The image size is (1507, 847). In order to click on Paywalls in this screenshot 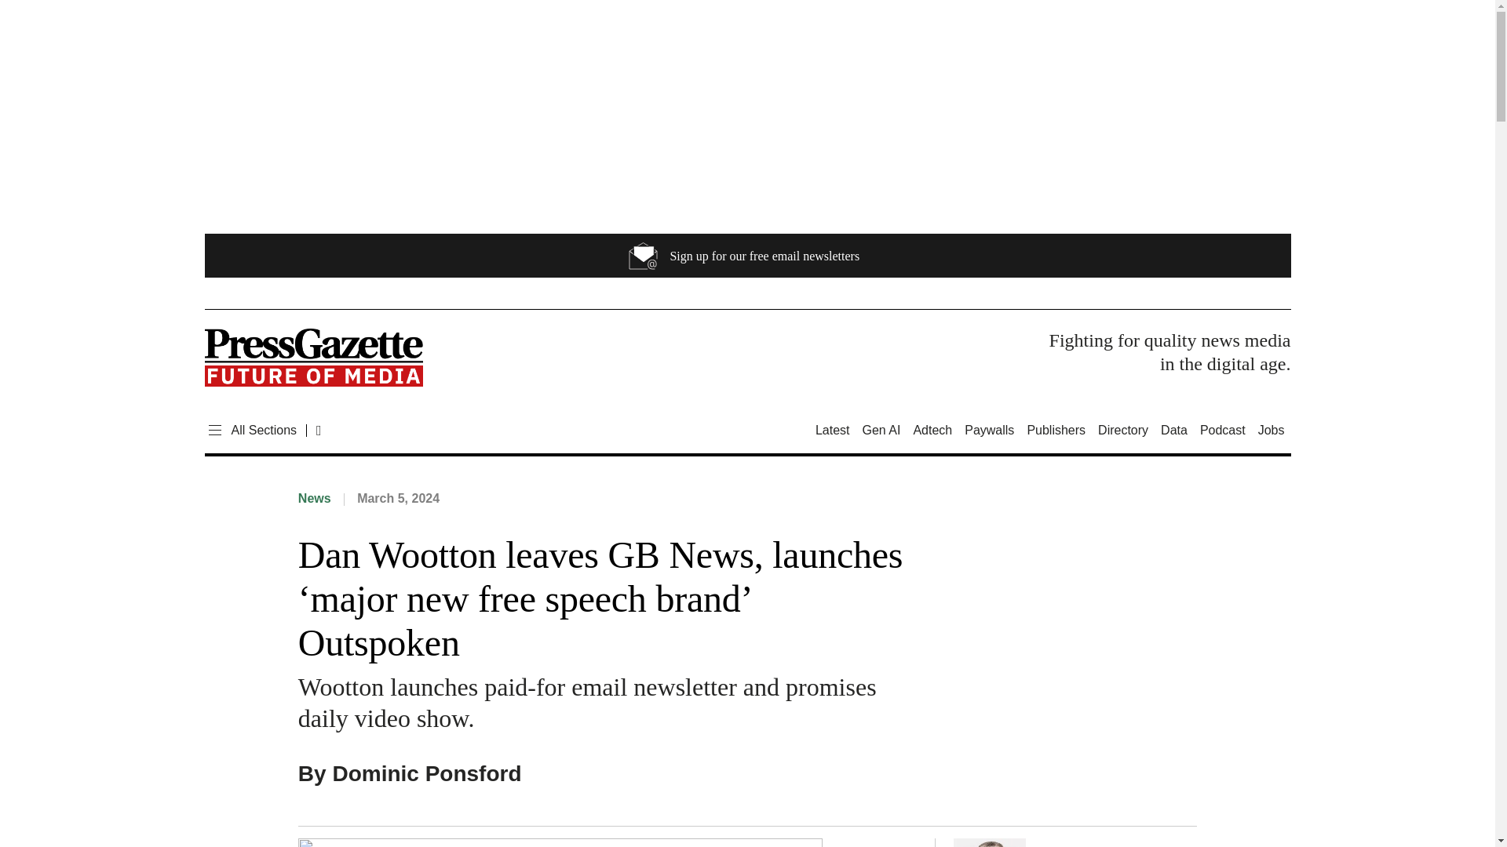, I will do `click(989, 430)`.